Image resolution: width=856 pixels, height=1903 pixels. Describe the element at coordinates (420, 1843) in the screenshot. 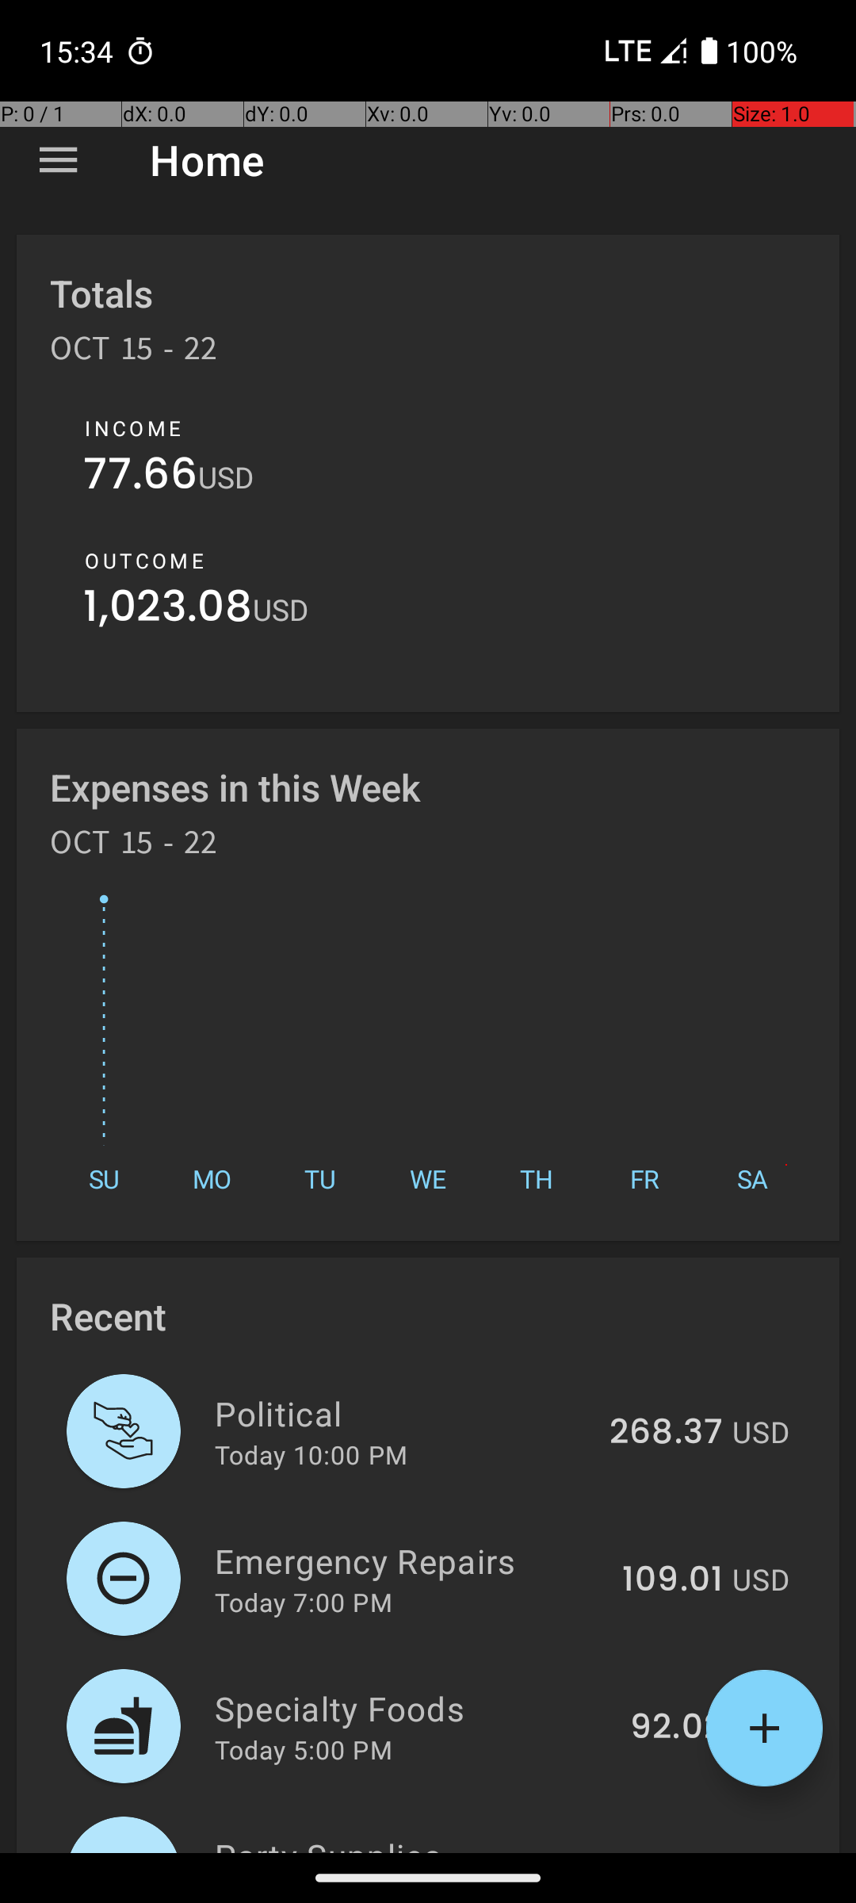

I see `Party Supplies` at that location.